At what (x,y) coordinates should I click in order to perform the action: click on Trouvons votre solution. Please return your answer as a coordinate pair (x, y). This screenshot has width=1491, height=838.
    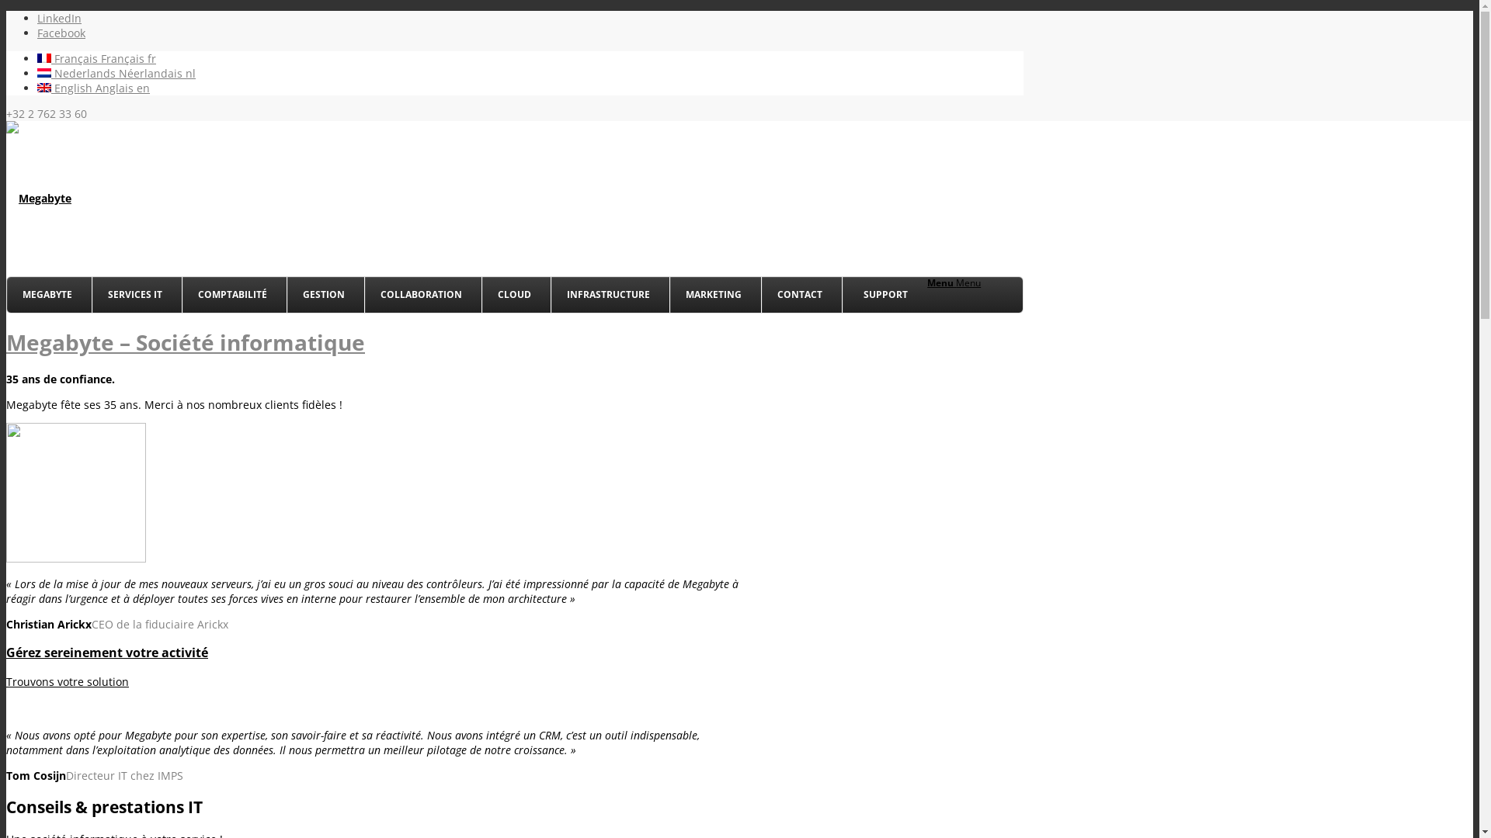
    Looking at the image, I should click on (68, 681).